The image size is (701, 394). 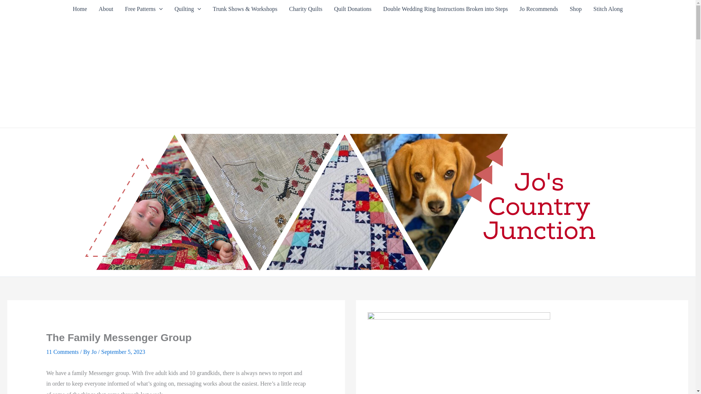 I want to click on View all posts by Jo, so click(x=95, y=352).